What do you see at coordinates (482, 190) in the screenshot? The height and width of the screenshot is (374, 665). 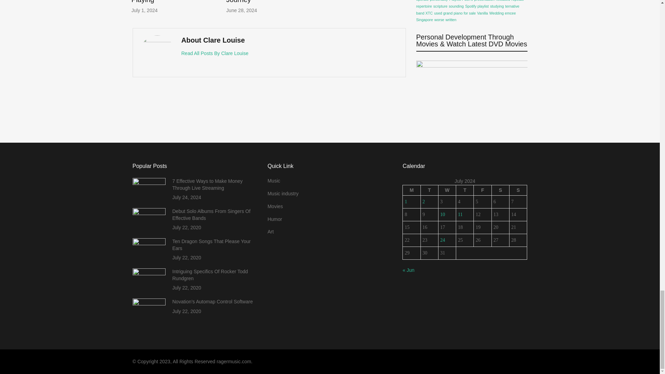 I see `Friday` at bounding box center [482, 190].